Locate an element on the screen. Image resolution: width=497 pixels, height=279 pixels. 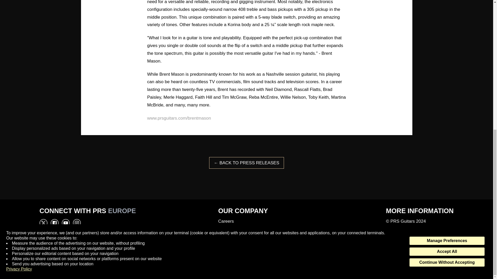
Accept All is located at coordinates (447, 10).